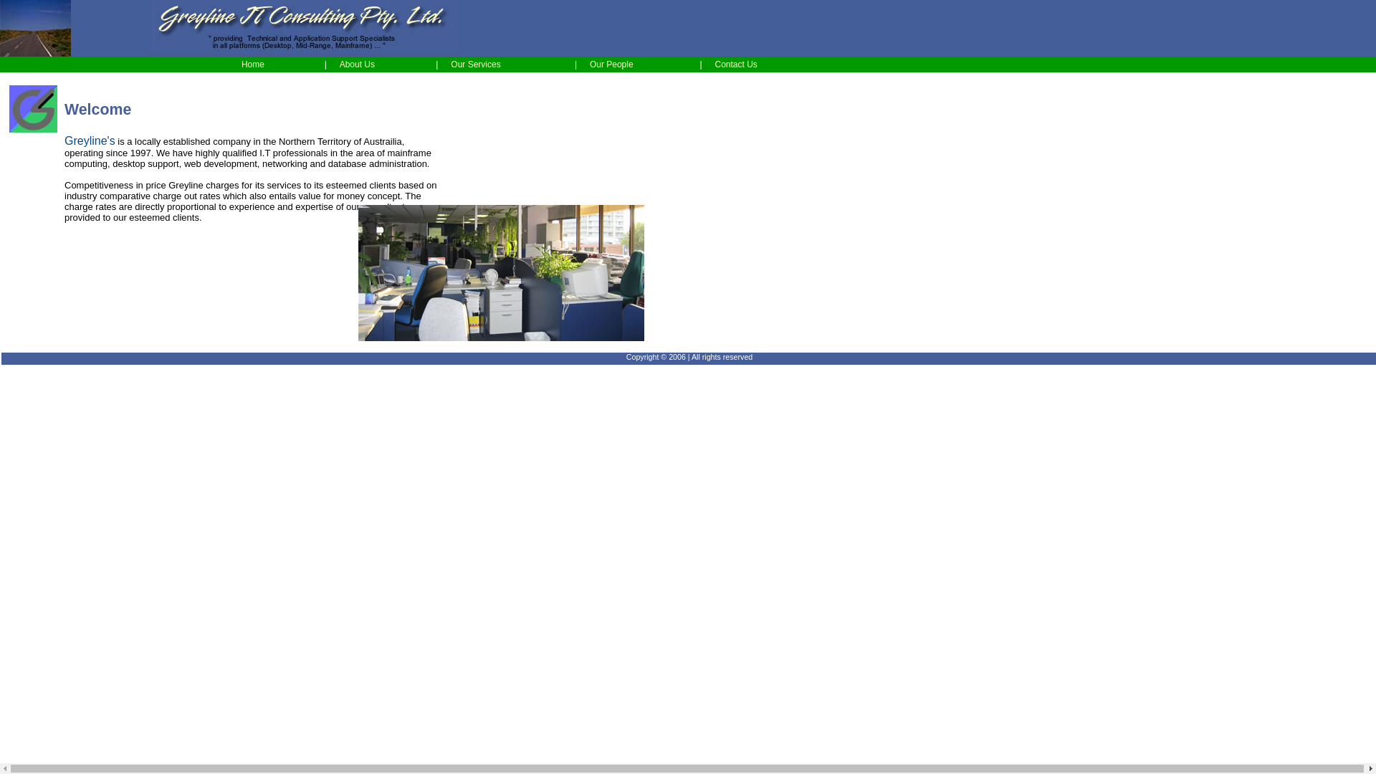  What do you see at coordinates (476, 64) in the screenshot?
I see `Our Services` at bounding box center [476, 64].